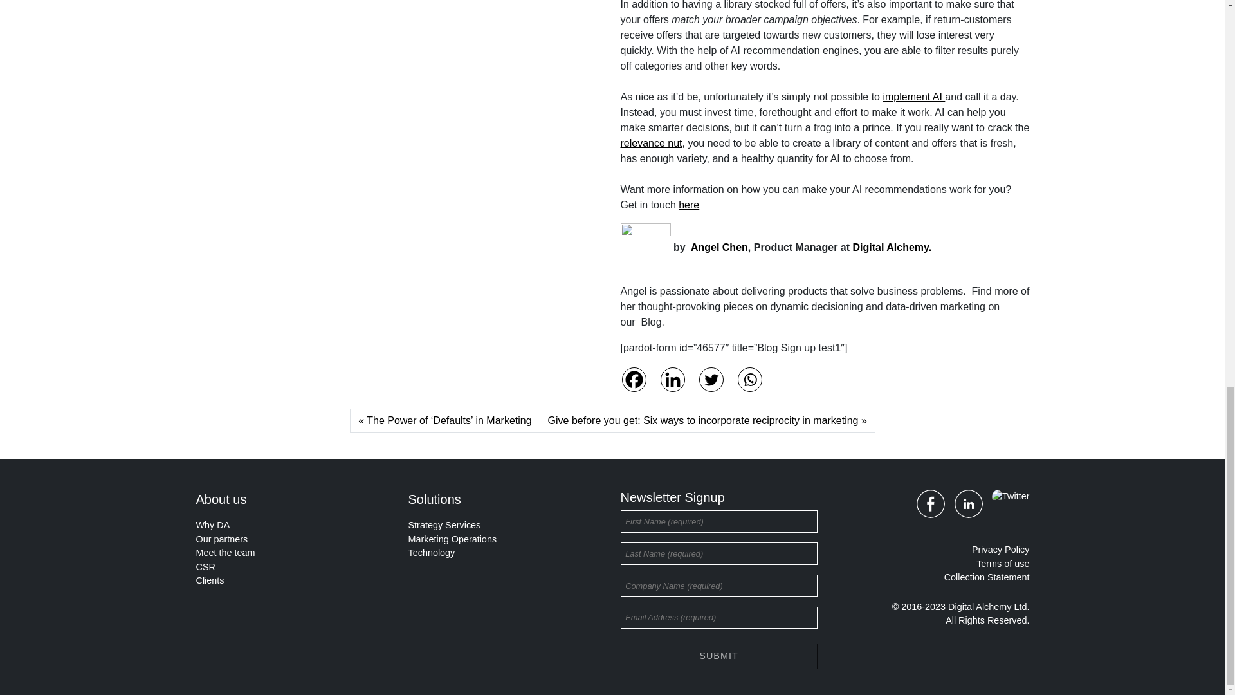 This screenshot has width=1235, height=695. I want to click on relevance nut, so click(650, 143).